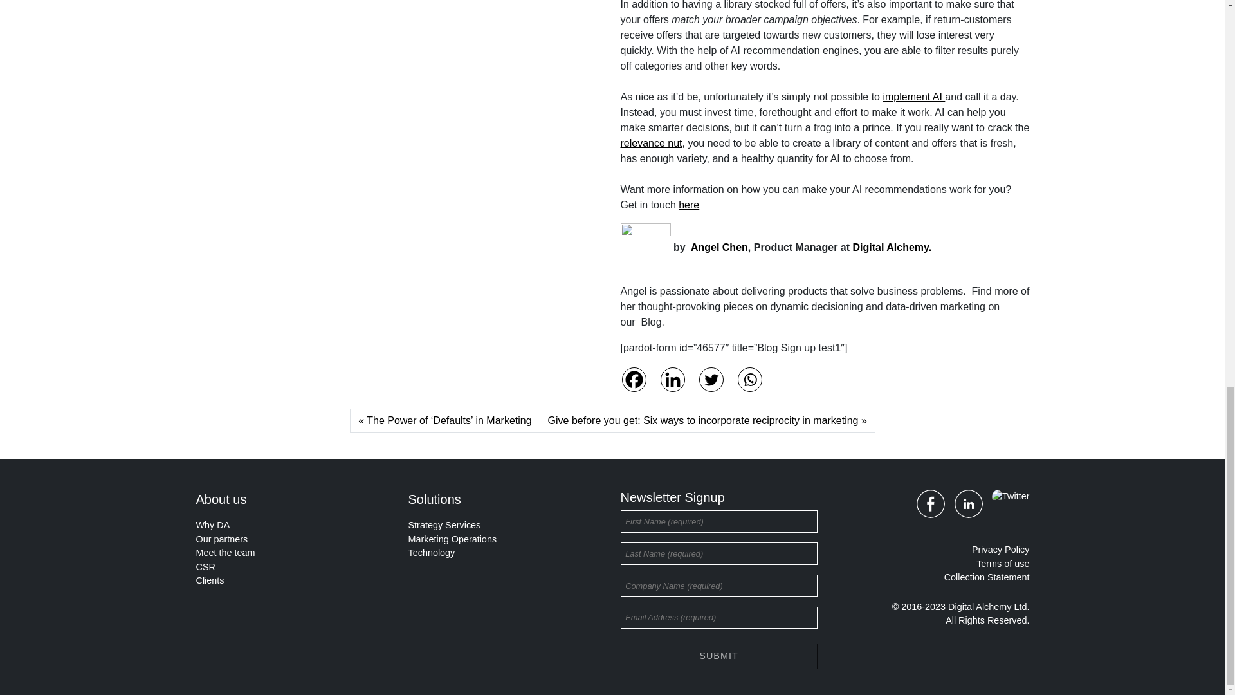 This screenshot has width=1235, height=695. I want to click on relevance nut, so click(650, 143).